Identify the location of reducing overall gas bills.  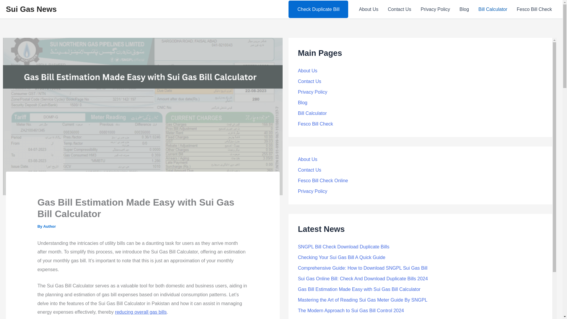
(141, 312).